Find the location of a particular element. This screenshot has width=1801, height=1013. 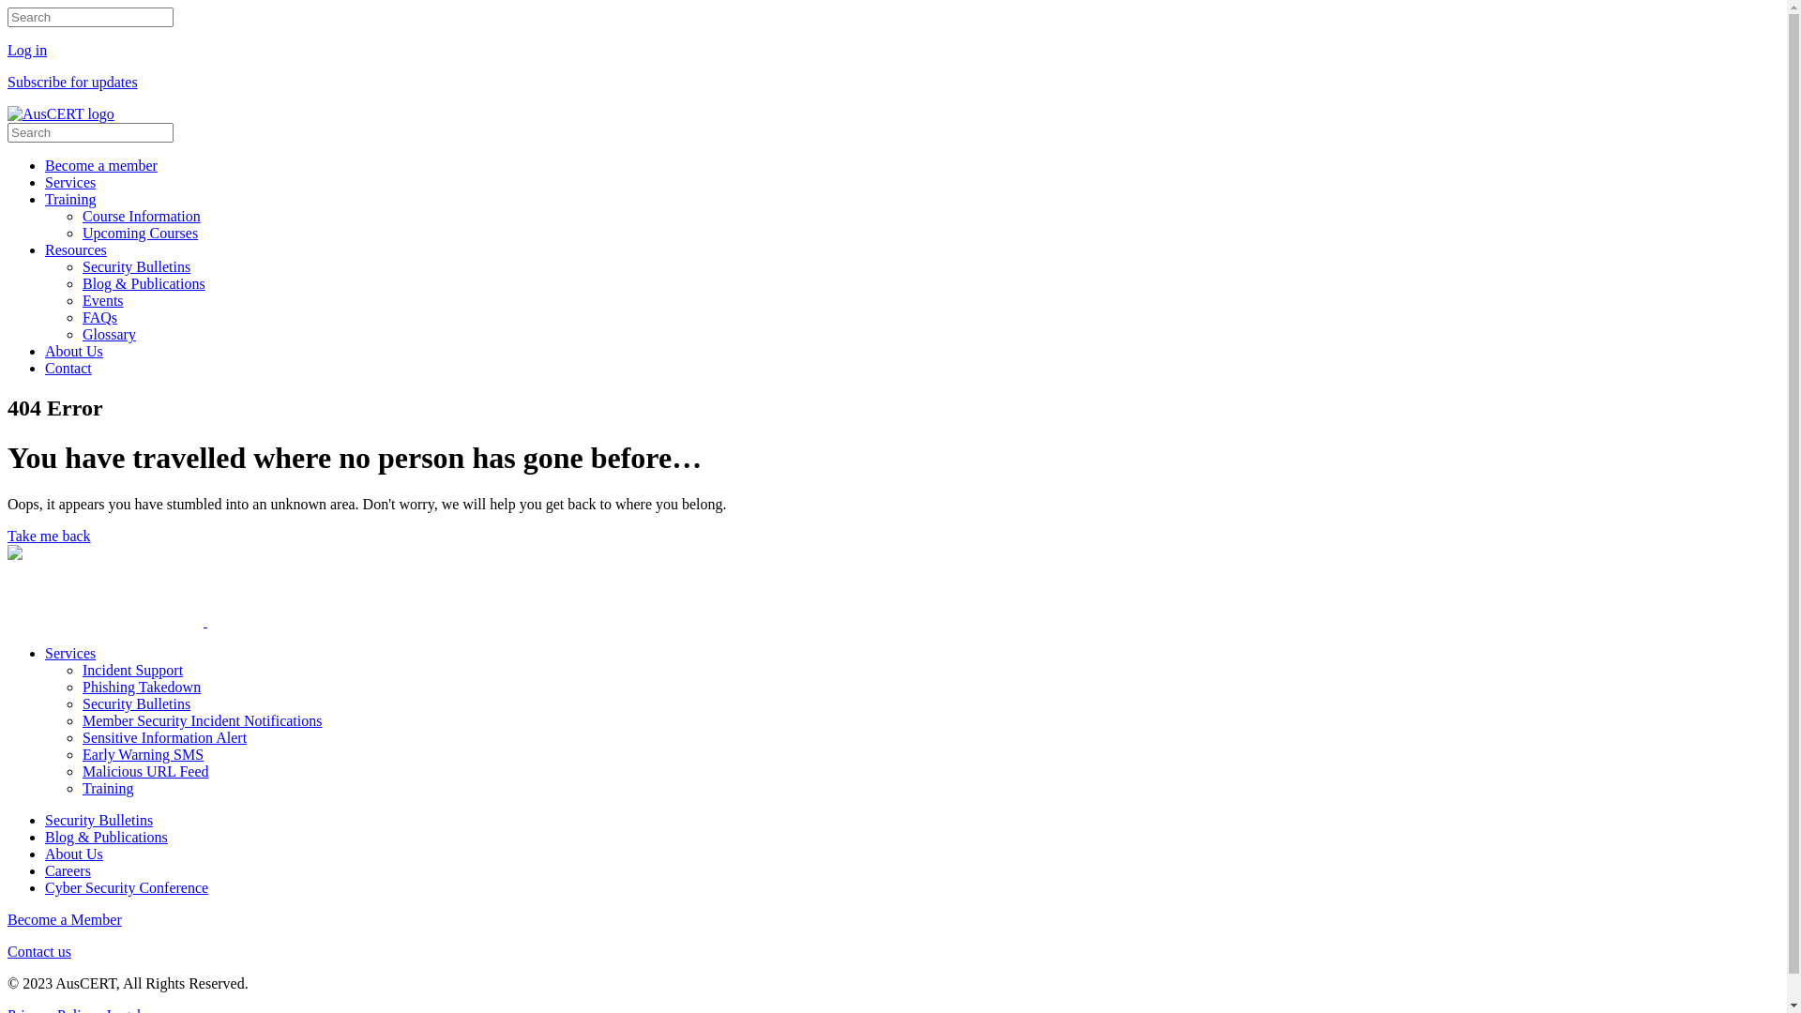

Services is located at coordinates (70, 182).